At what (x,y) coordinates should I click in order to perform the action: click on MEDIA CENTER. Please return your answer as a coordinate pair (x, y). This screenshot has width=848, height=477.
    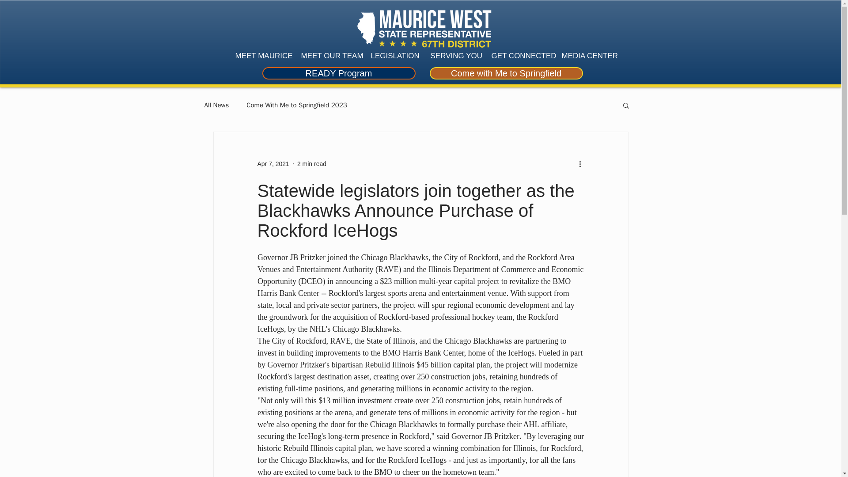
    Looking at the image, I should click on (587, 56).